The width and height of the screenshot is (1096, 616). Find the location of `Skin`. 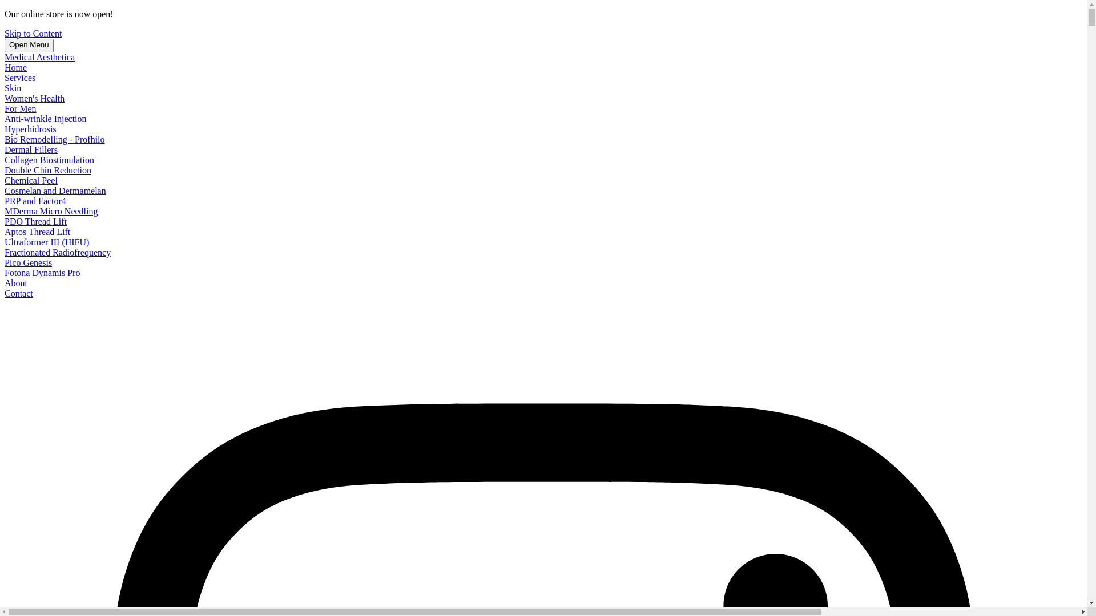

Skin is located at coordinates (13, 88).